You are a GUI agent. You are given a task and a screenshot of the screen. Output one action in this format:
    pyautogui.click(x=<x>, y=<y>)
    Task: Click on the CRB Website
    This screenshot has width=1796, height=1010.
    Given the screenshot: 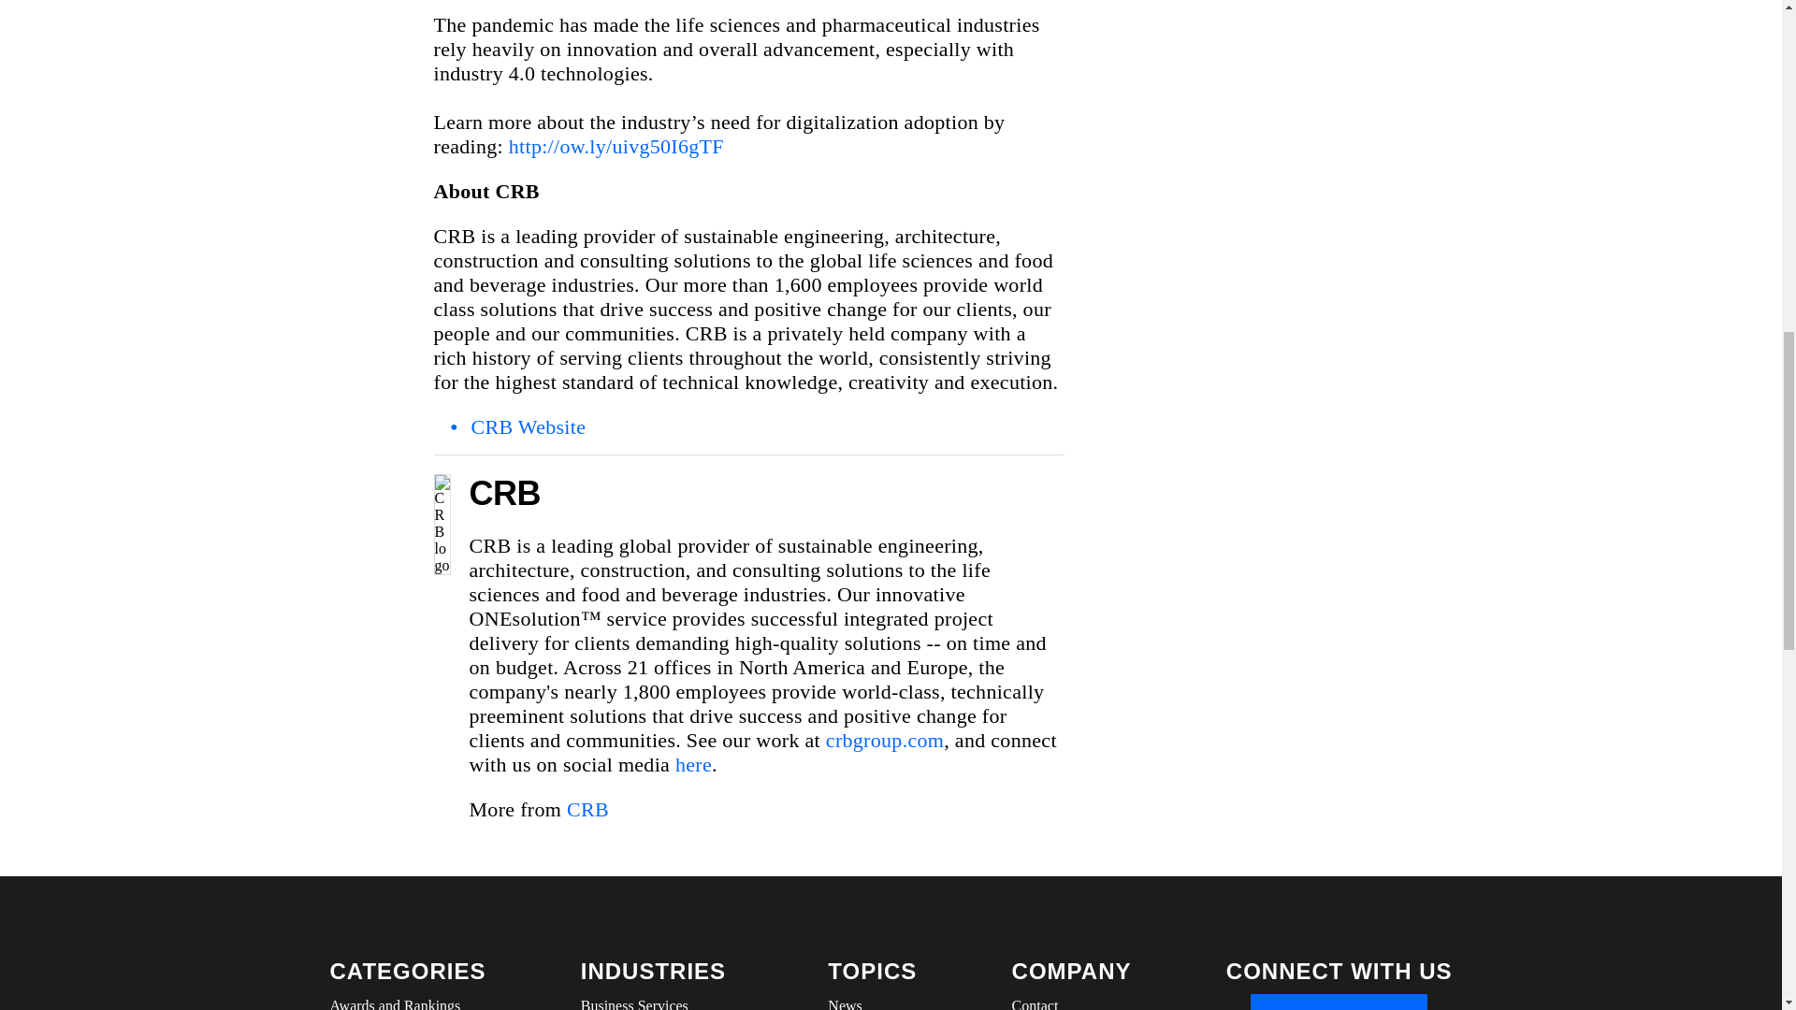 What is the action you would take?
    pyautogui.click(x=529, y=426)
    